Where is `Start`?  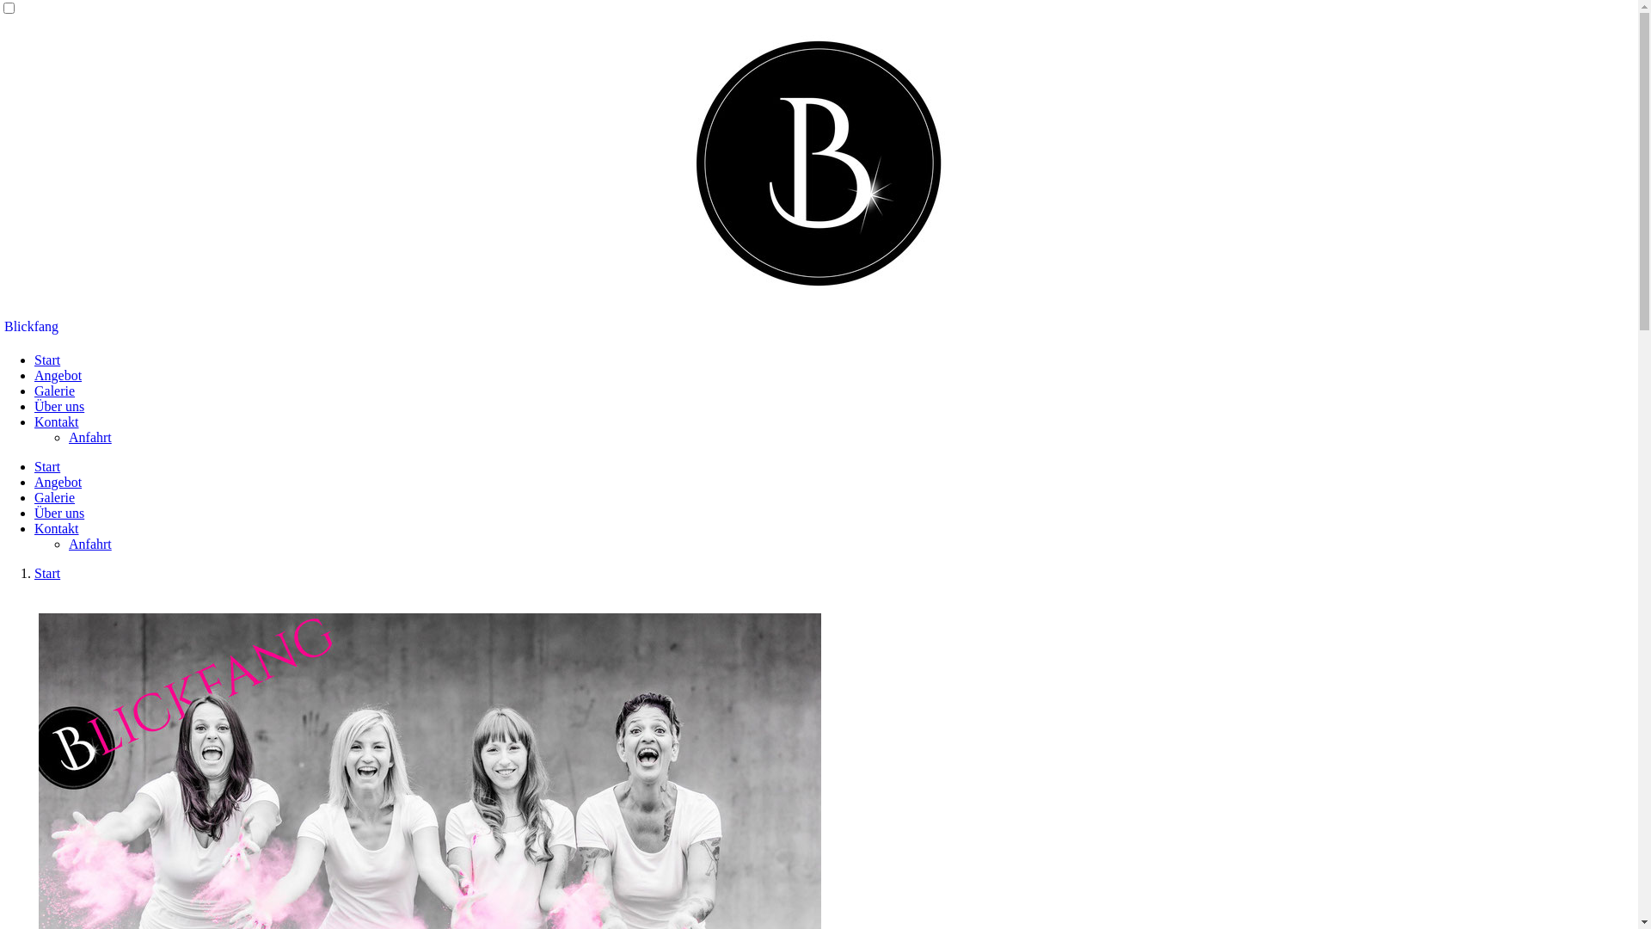
Start is located at coordinates (47, 466).